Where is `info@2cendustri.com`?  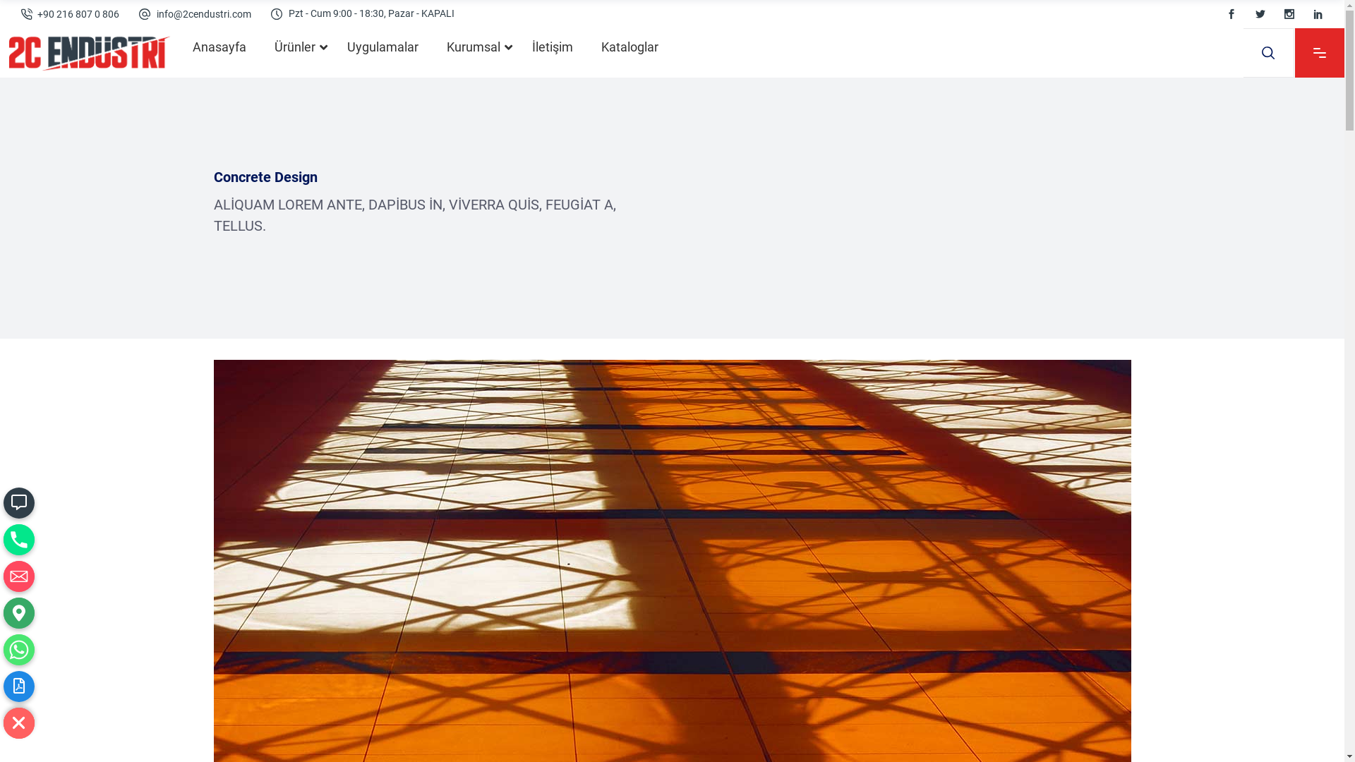 info@2cendustri.com is located at coordinates (204, 14).